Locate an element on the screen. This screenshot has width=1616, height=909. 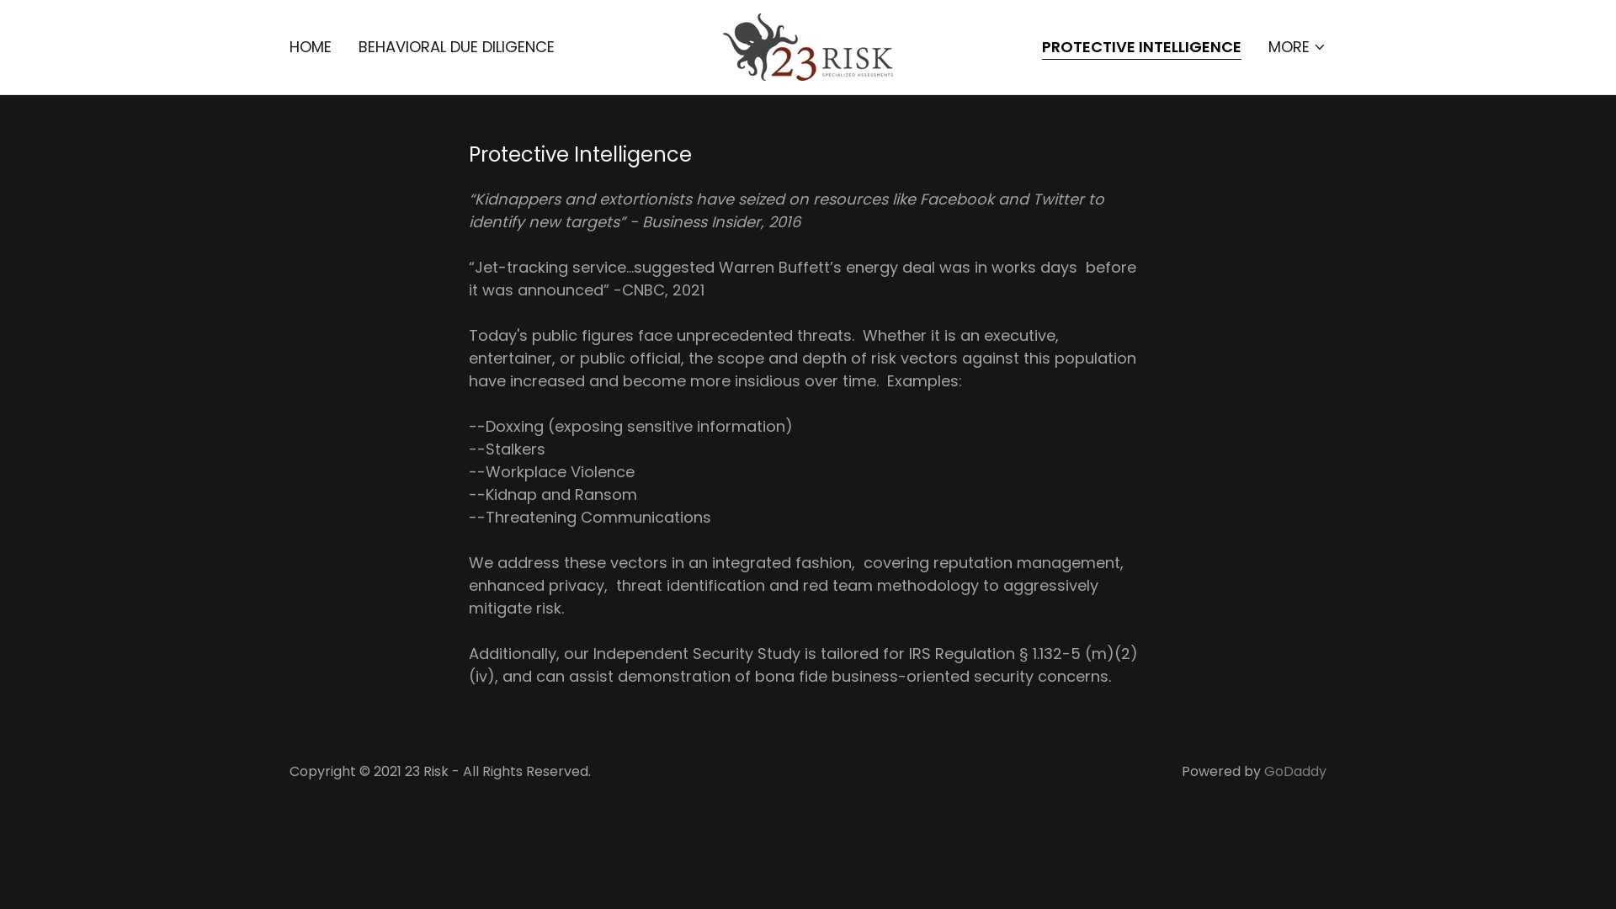
MORE is located at coordinates (1298, 47).